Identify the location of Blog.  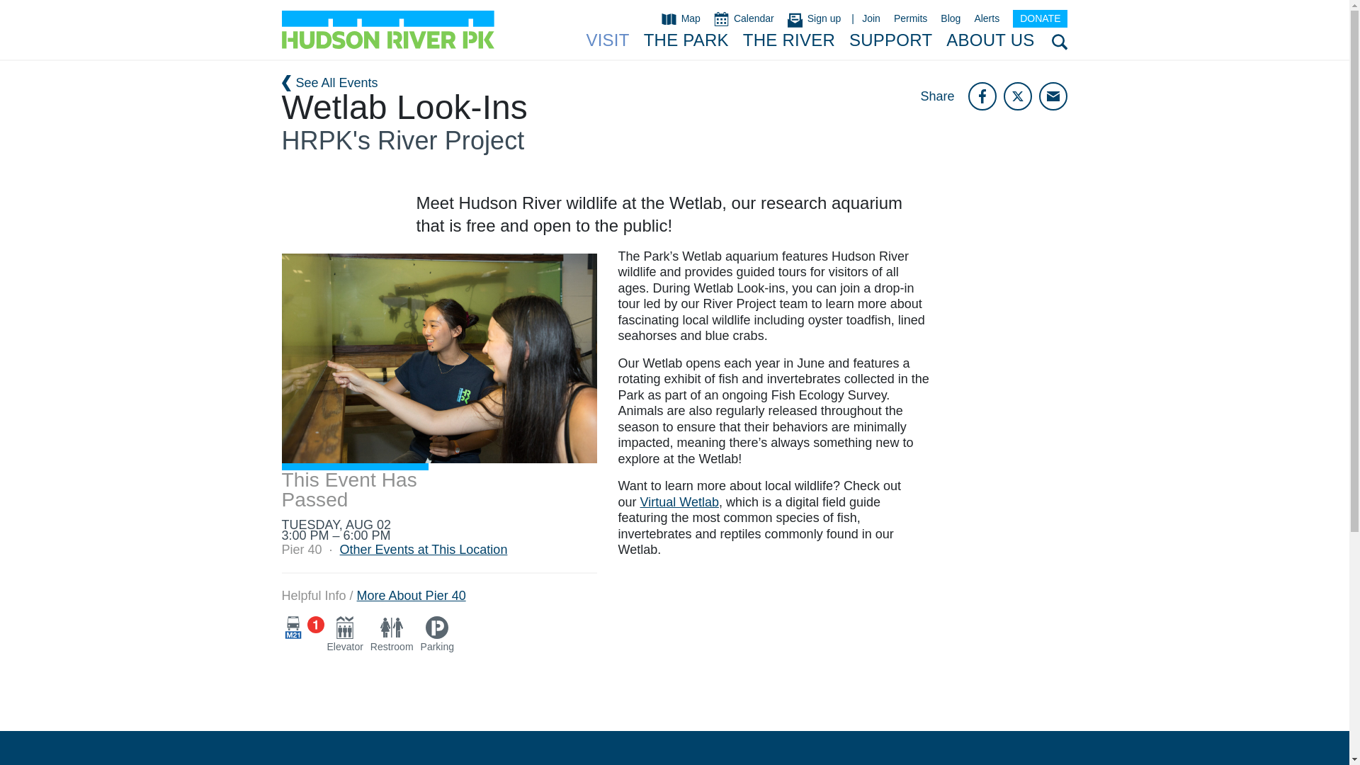
(951, 18).